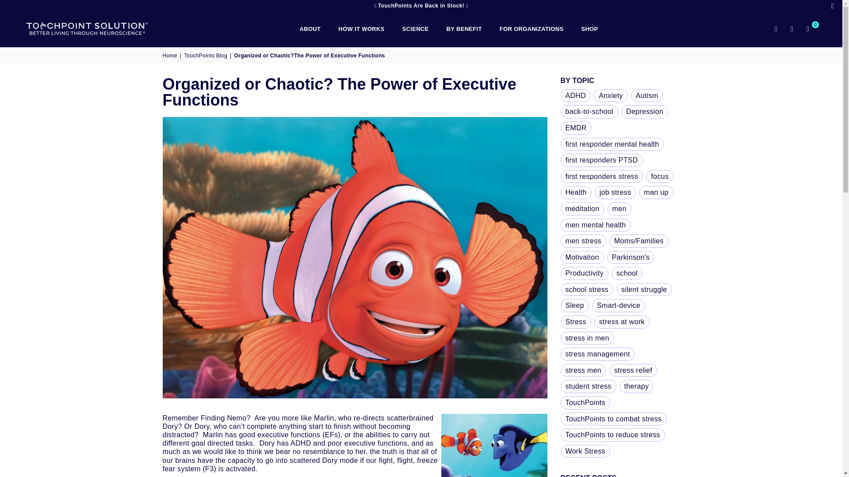 The image size is (849, 477). I want to click on HOW IT WORKS, so click(361, 29).